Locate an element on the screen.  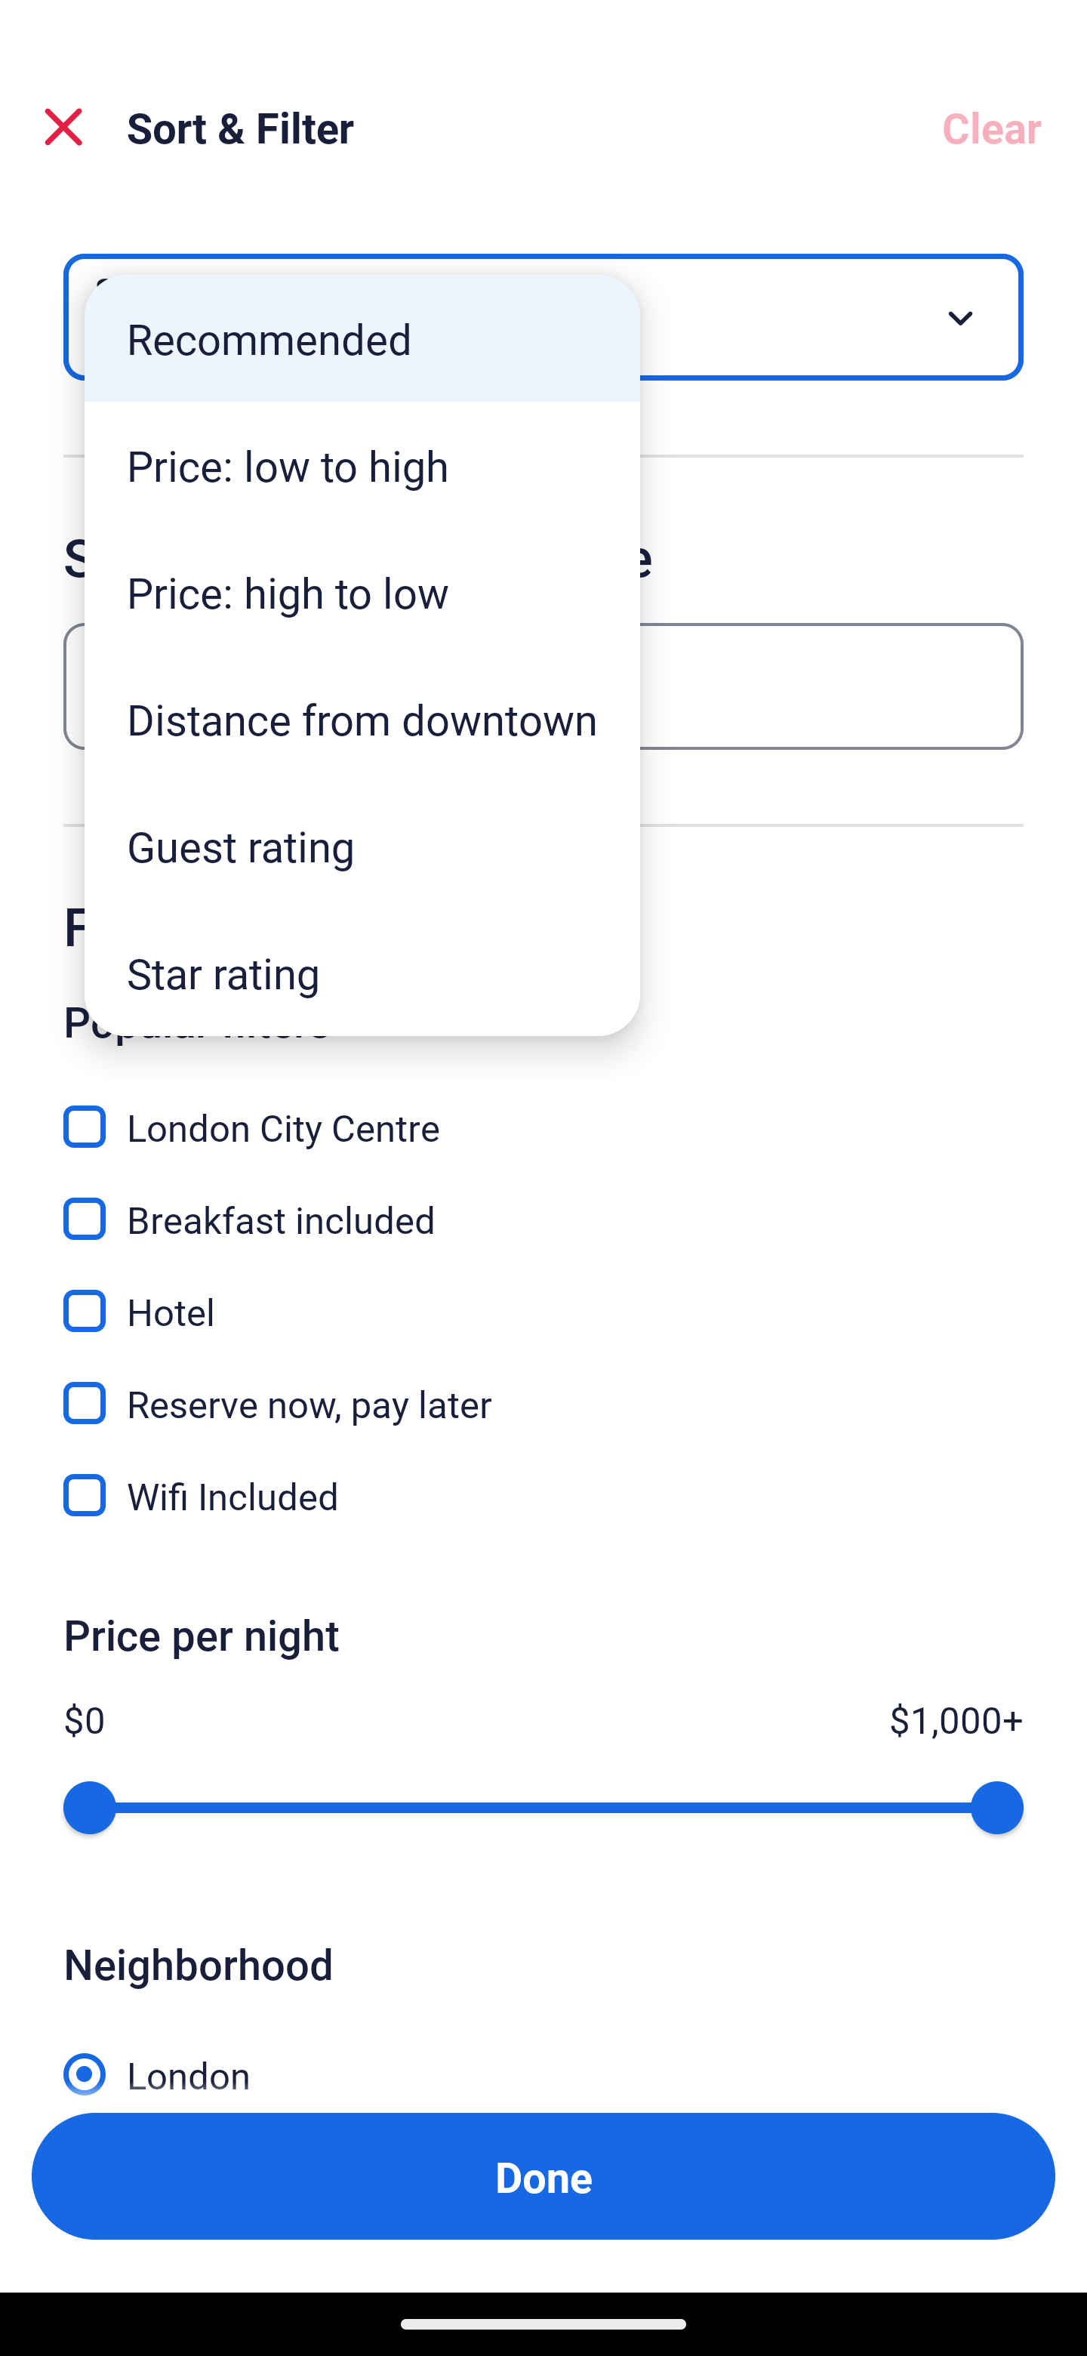
Price: high to low is located at coordinates (362, 591).